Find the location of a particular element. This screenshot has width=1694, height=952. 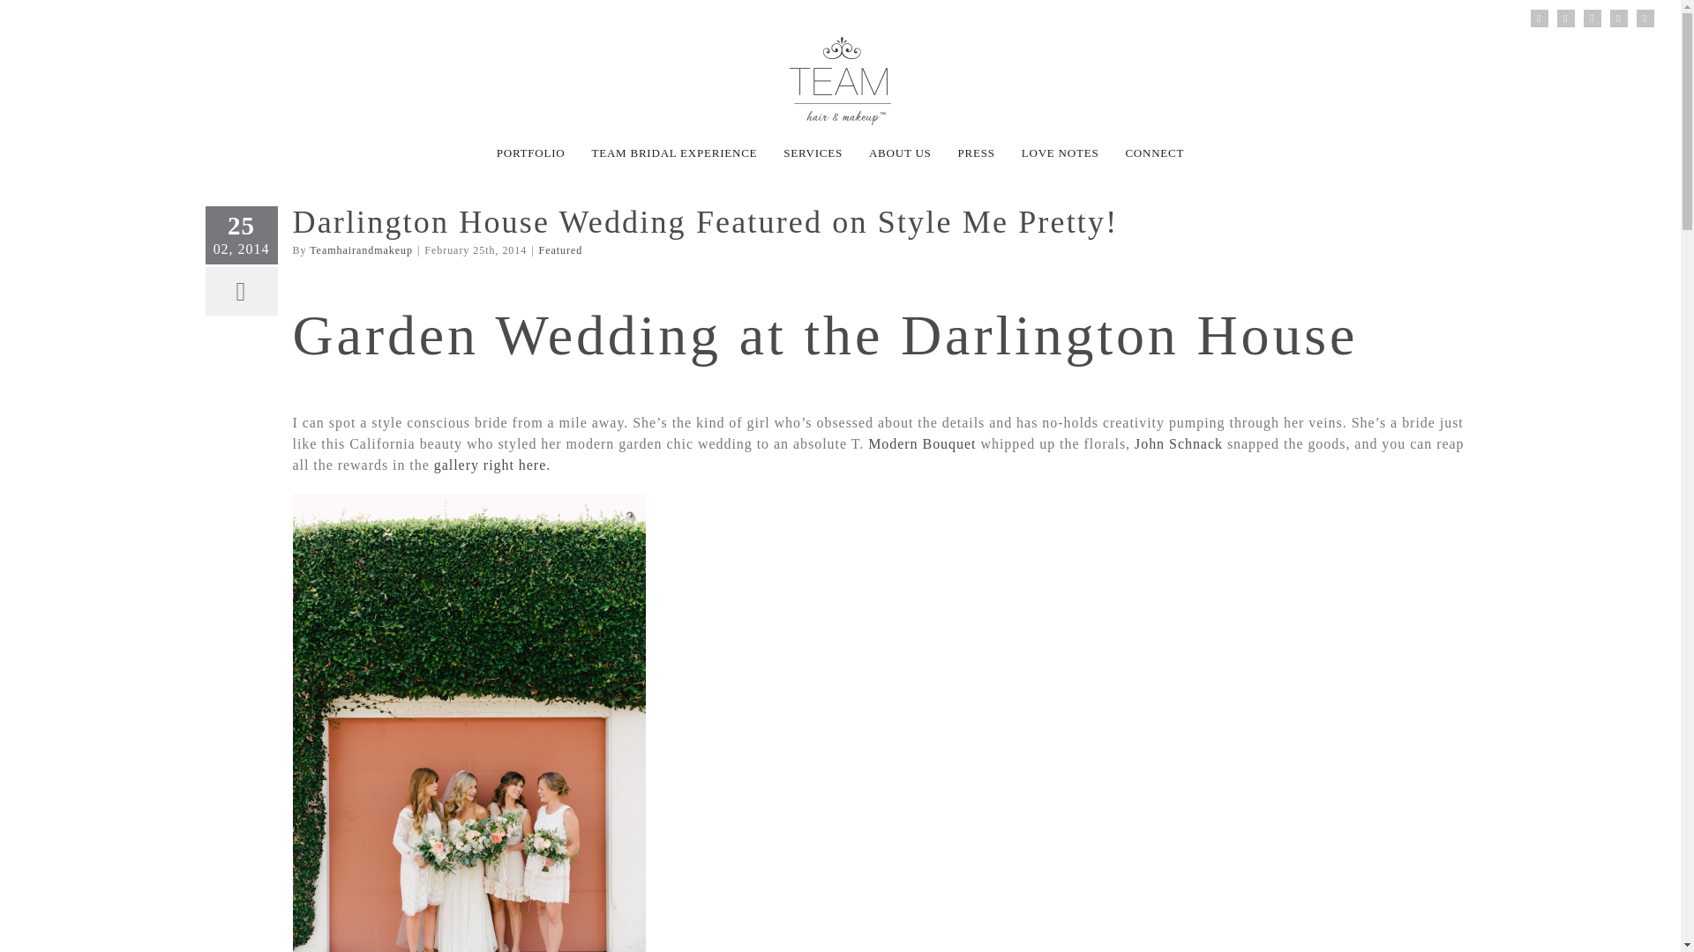

Posts by Teamhairandmakeup is located at coordinates (362, 249).